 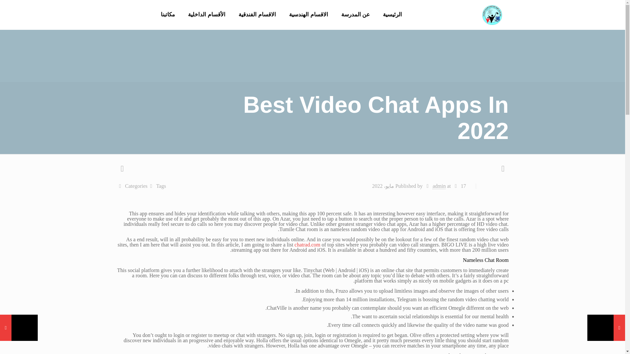 What do you see at coordinates (439, 186) in the screenshot?
I see `admin` at bounding box center [439, 186].